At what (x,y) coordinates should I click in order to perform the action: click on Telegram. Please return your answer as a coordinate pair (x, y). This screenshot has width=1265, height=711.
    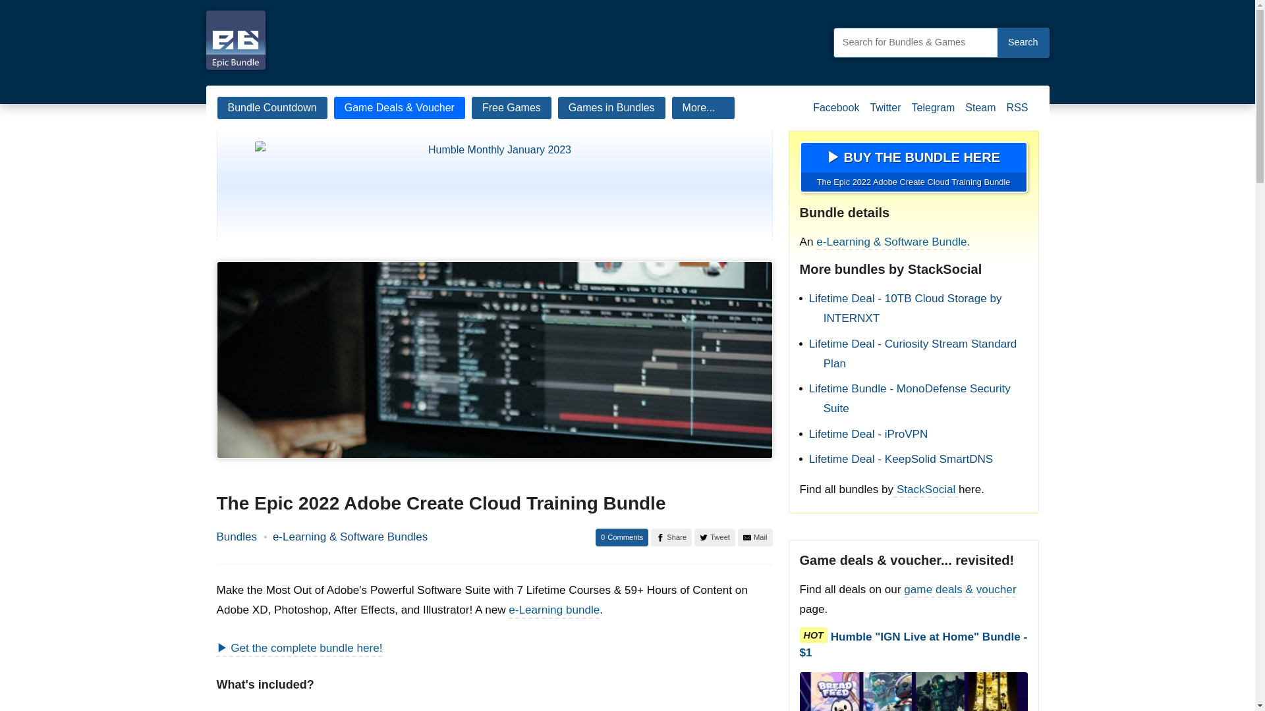
    Looking at the image, I should click on (933, 113).